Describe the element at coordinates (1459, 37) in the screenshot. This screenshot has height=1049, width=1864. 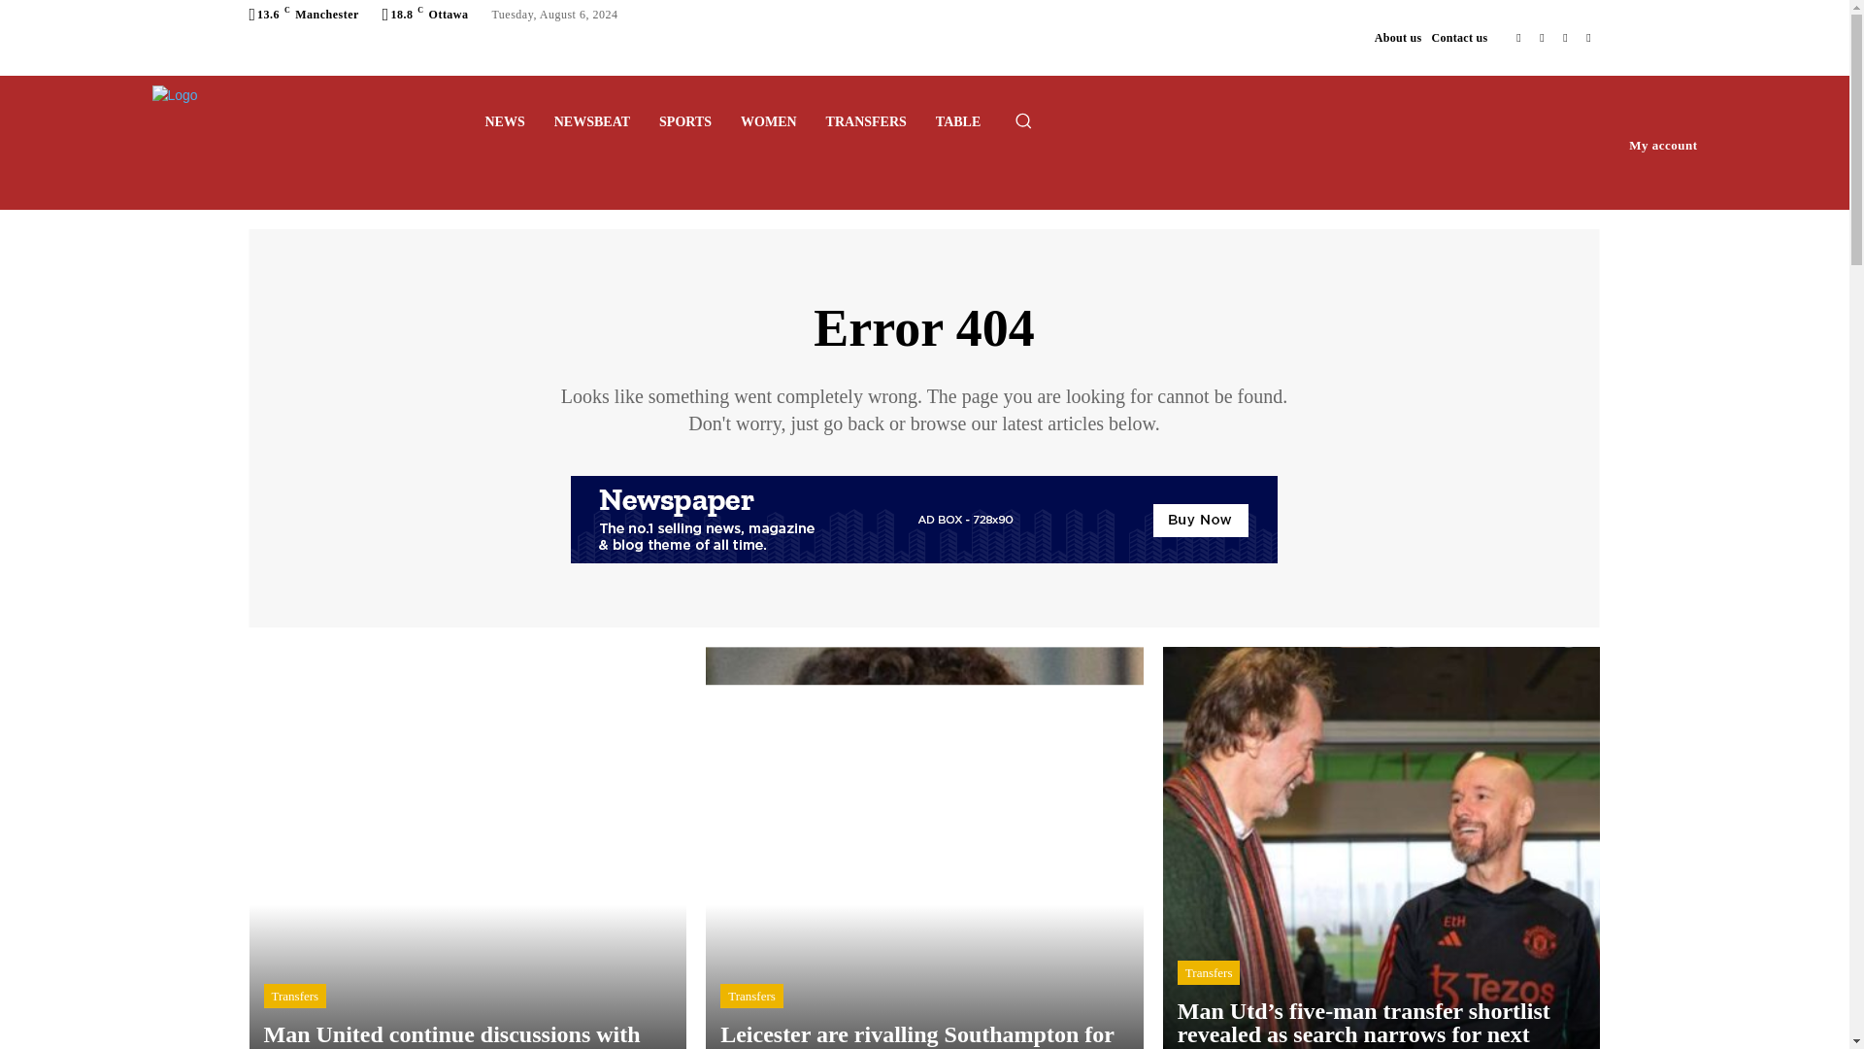
I see `Contact us` at that location.